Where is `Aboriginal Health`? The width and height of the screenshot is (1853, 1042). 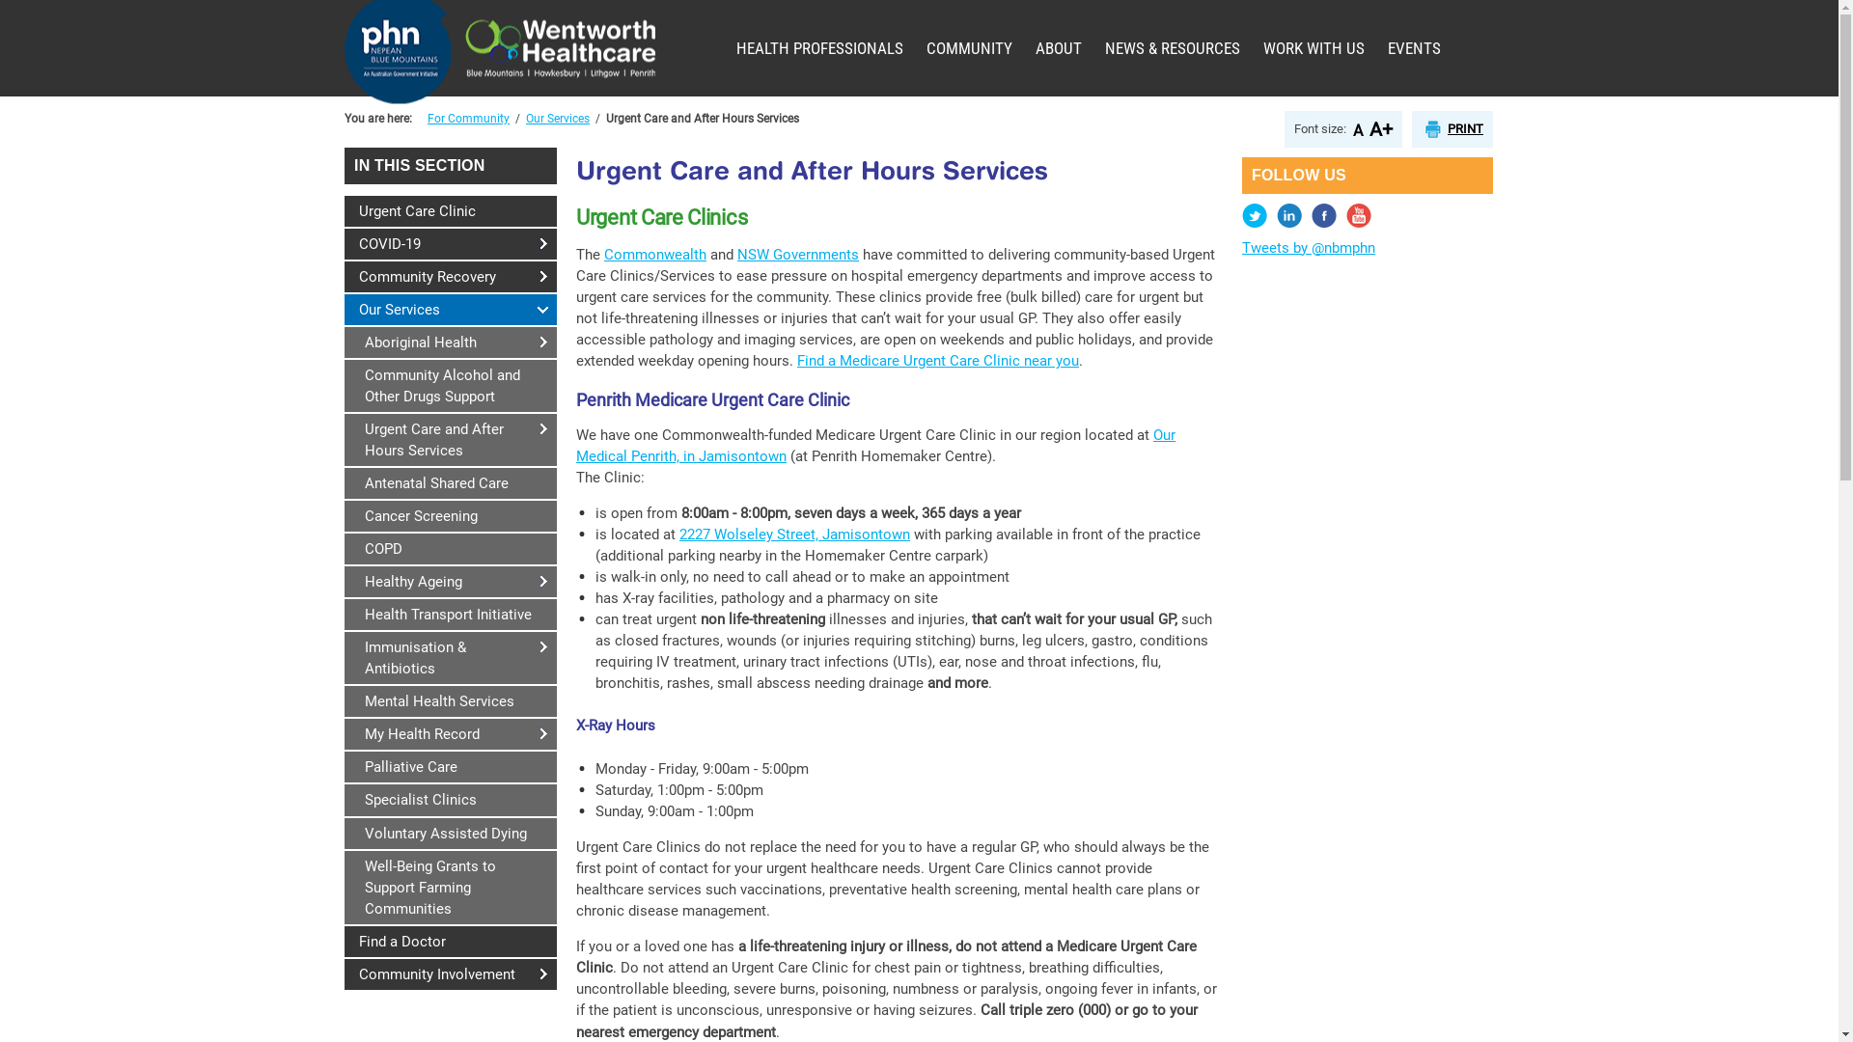
Aboriginal Health is located at coordinates (451, 343).